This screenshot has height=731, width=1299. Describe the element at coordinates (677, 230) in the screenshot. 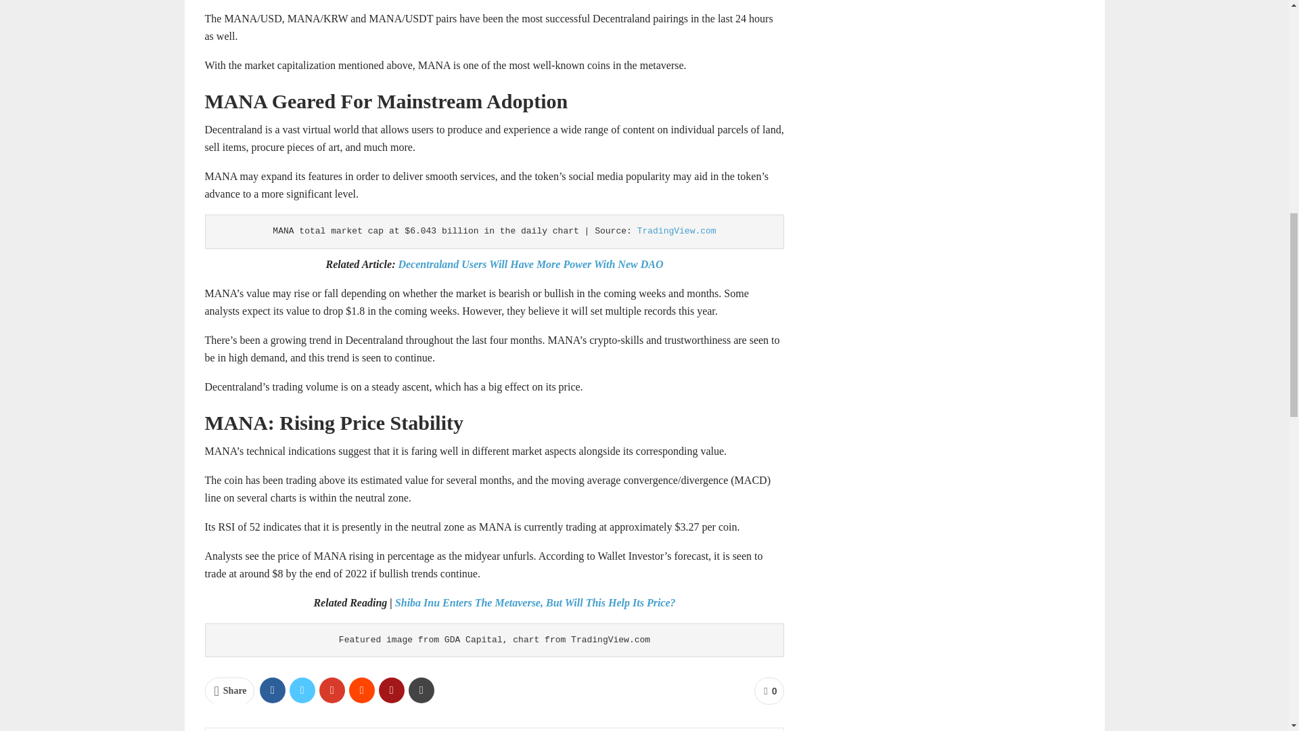

I see `TradingView.com` at that location.